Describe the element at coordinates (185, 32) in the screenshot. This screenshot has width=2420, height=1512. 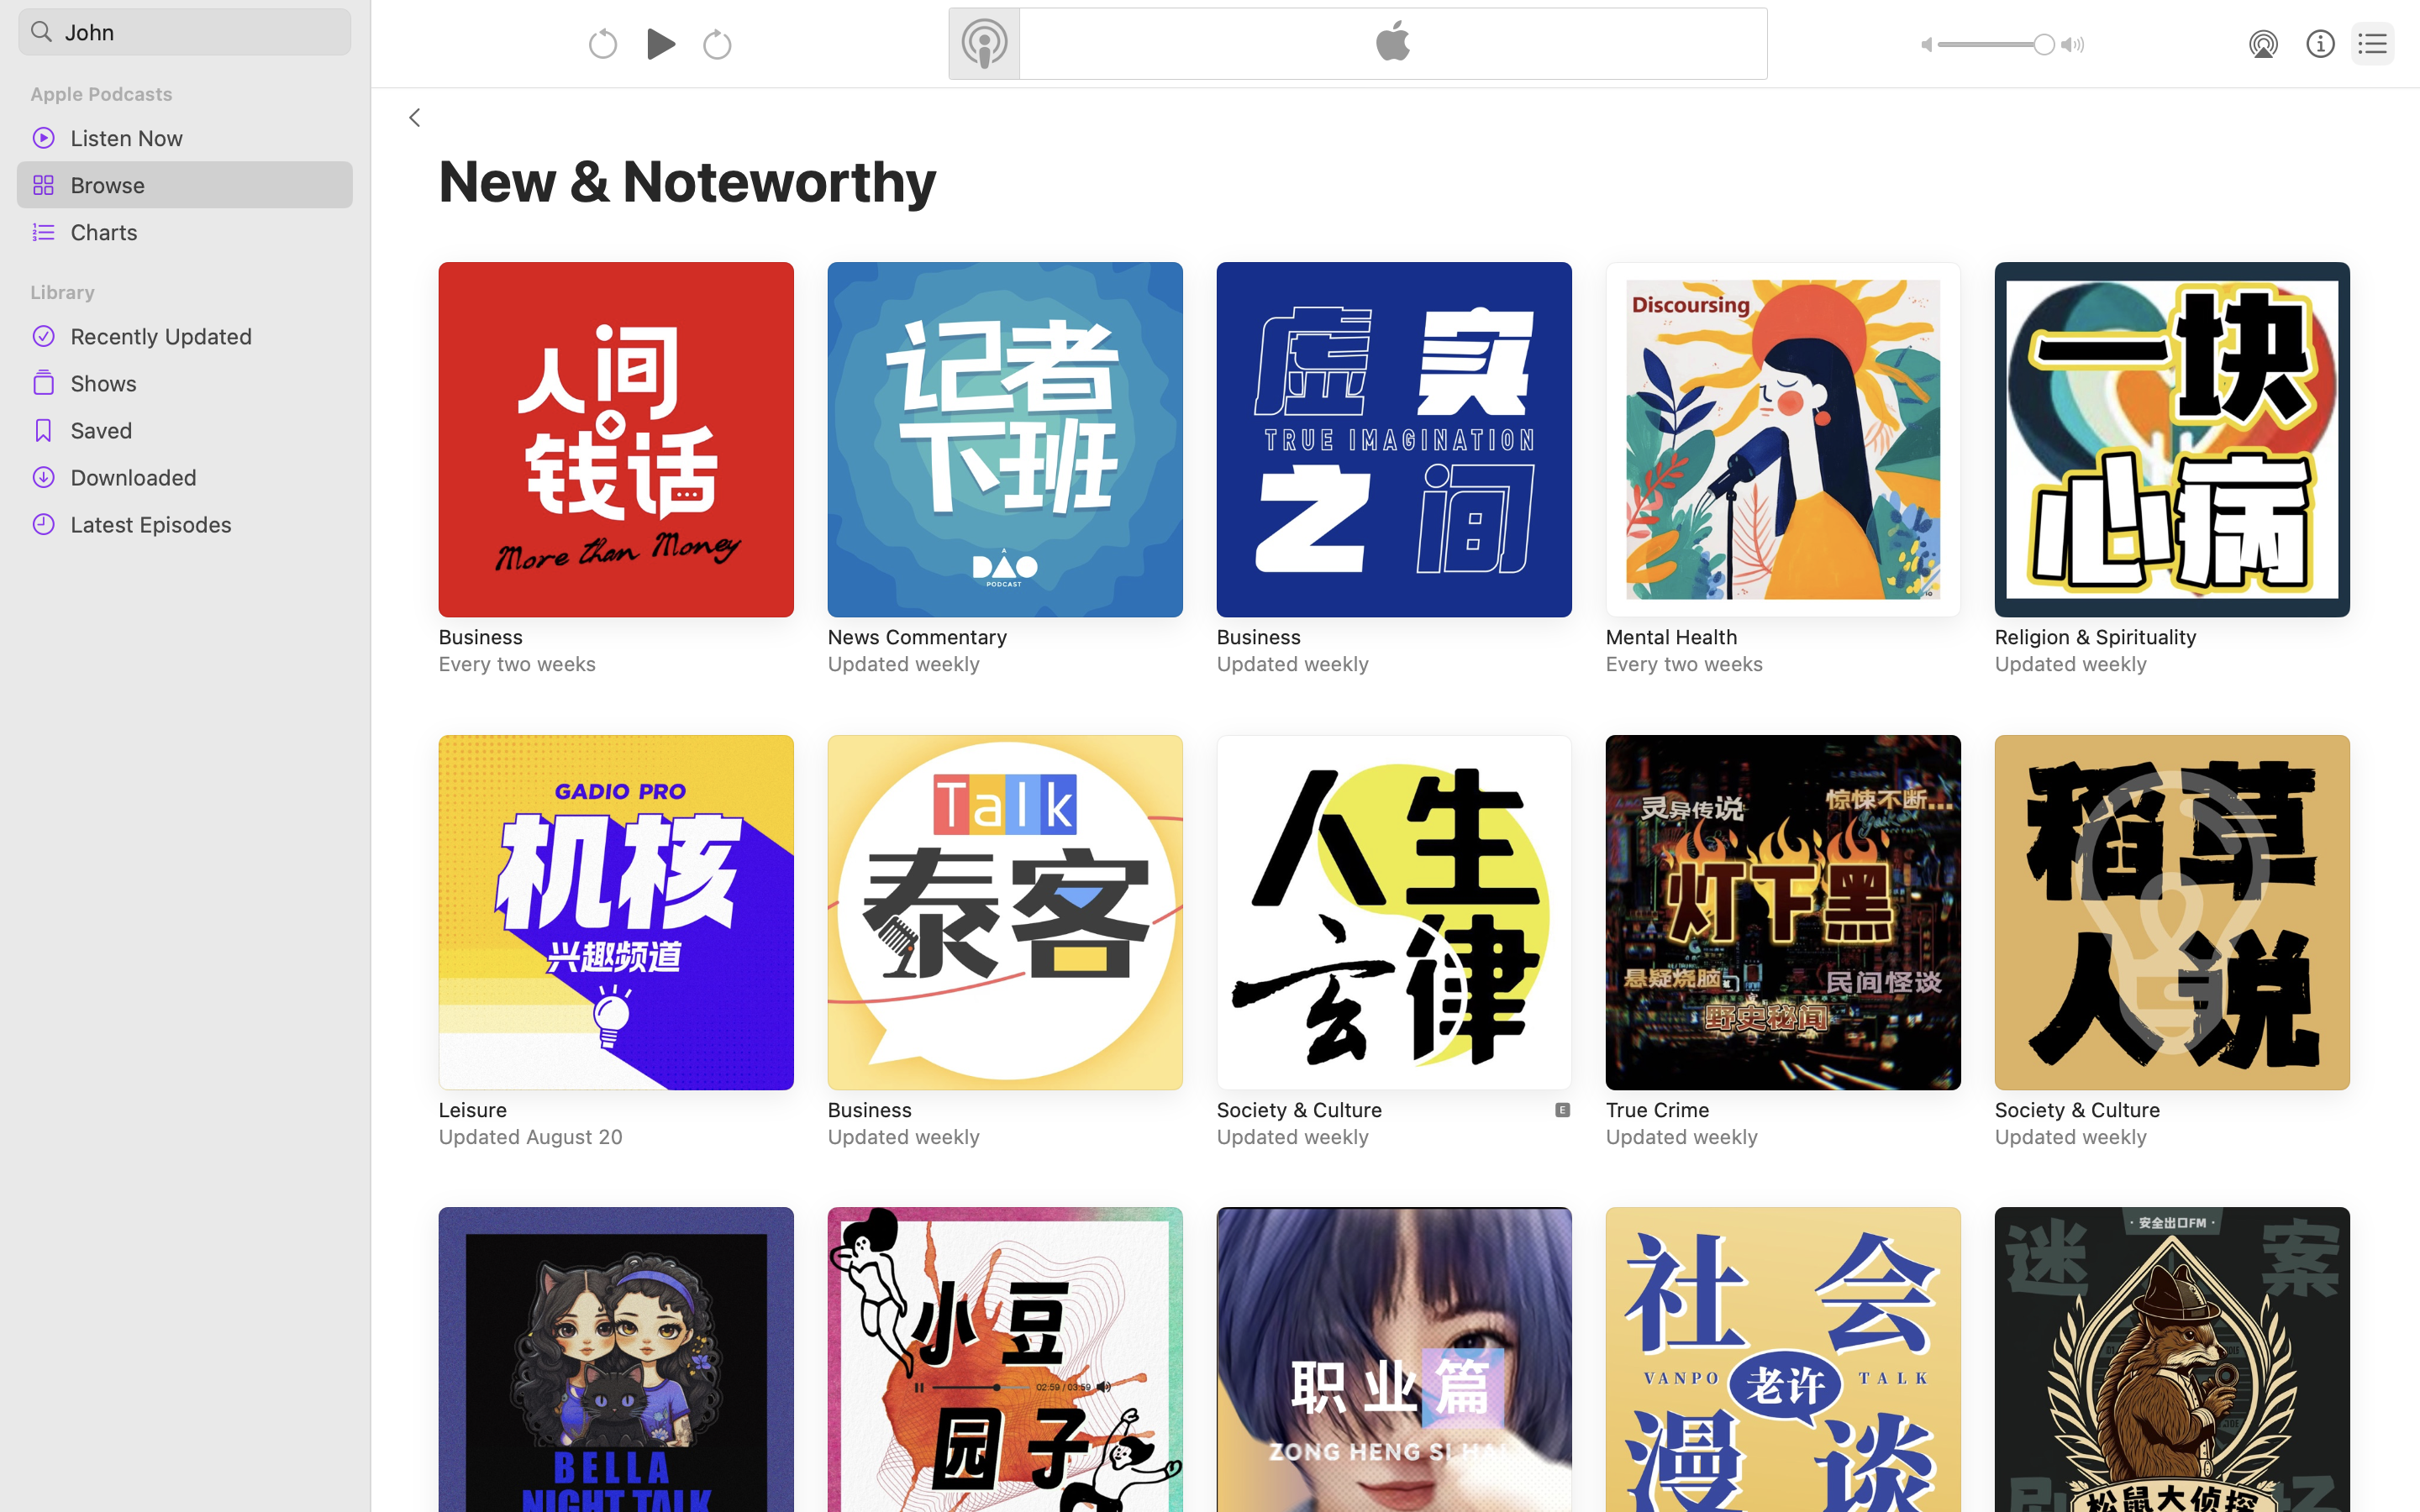
I see `John` at that location.